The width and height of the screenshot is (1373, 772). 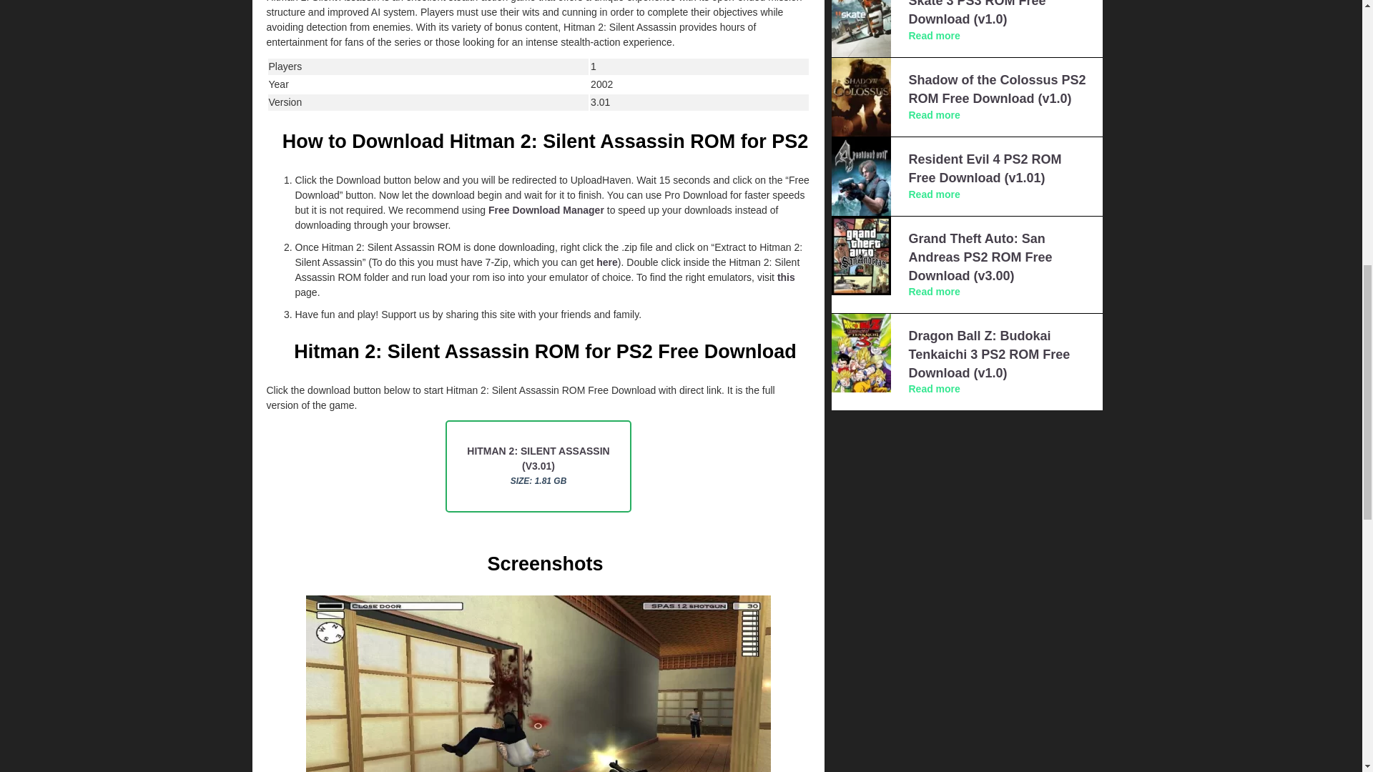 What do you see at coordinates (785, 277) in the screenshot?
I see `this` at bounding box center [785, 277].